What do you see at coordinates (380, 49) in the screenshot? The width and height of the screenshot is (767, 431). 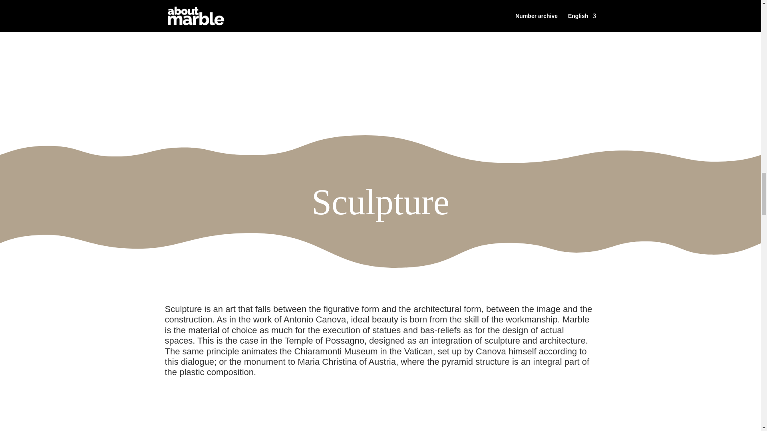 I see `eventoCallas2022-1` at bounding box center [380, 49].